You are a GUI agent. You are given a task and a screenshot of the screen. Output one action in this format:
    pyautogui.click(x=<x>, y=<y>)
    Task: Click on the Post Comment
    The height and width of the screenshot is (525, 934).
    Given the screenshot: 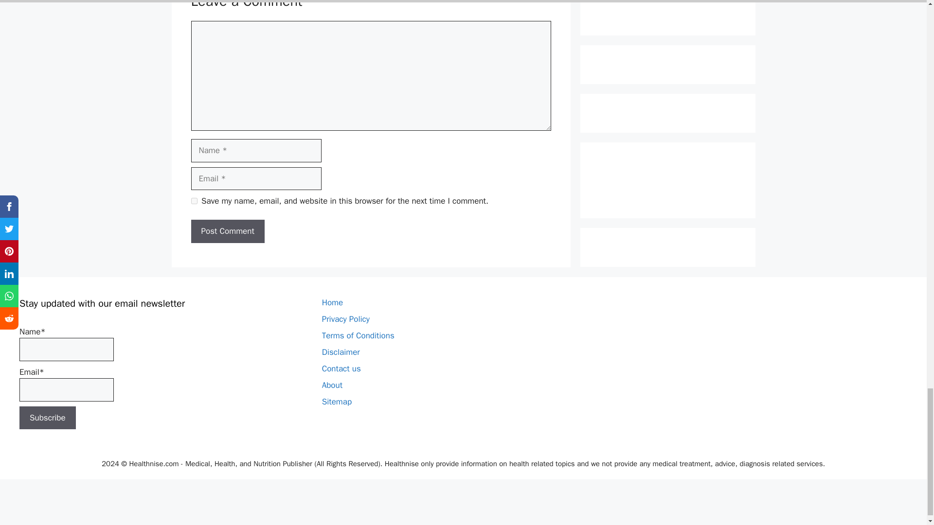 What is the action you would take?
    pyautogui.click(x=227, y=231)
    